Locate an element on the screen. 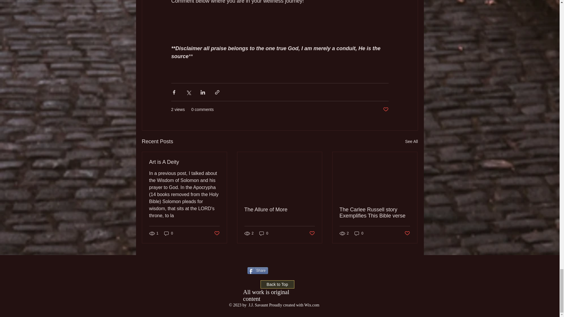  The Carlee Russell story Exemplifies This Bible verse is located at coordinates (375, 213).